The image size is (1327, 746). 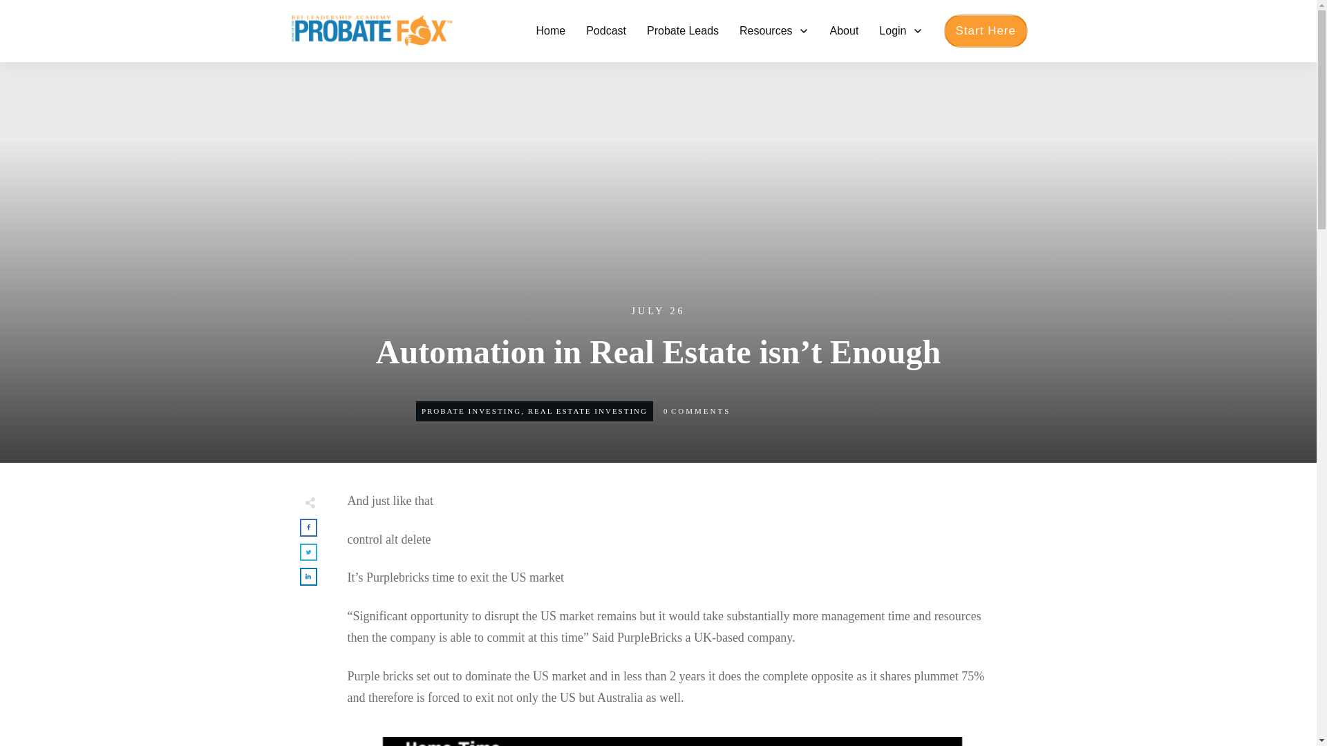 I want to click on Real Estate Investing, so click(x=587, y=410).